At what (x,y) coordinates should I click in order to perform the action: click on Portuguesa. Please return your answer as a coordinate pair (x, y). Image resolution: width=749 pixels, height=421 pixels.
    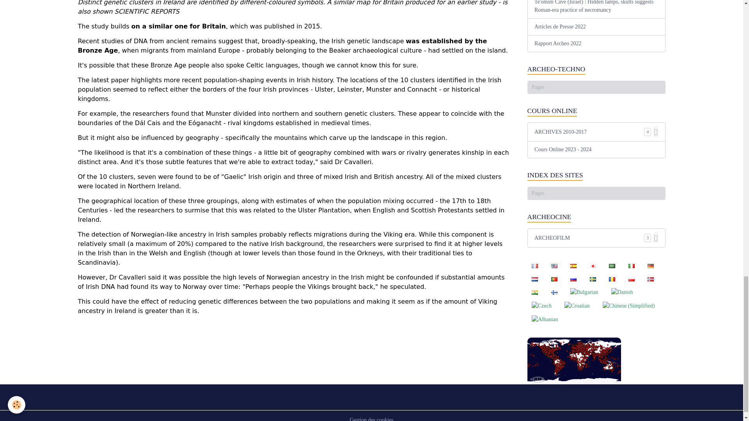
    Looking at the image, I should click on (554, 278).